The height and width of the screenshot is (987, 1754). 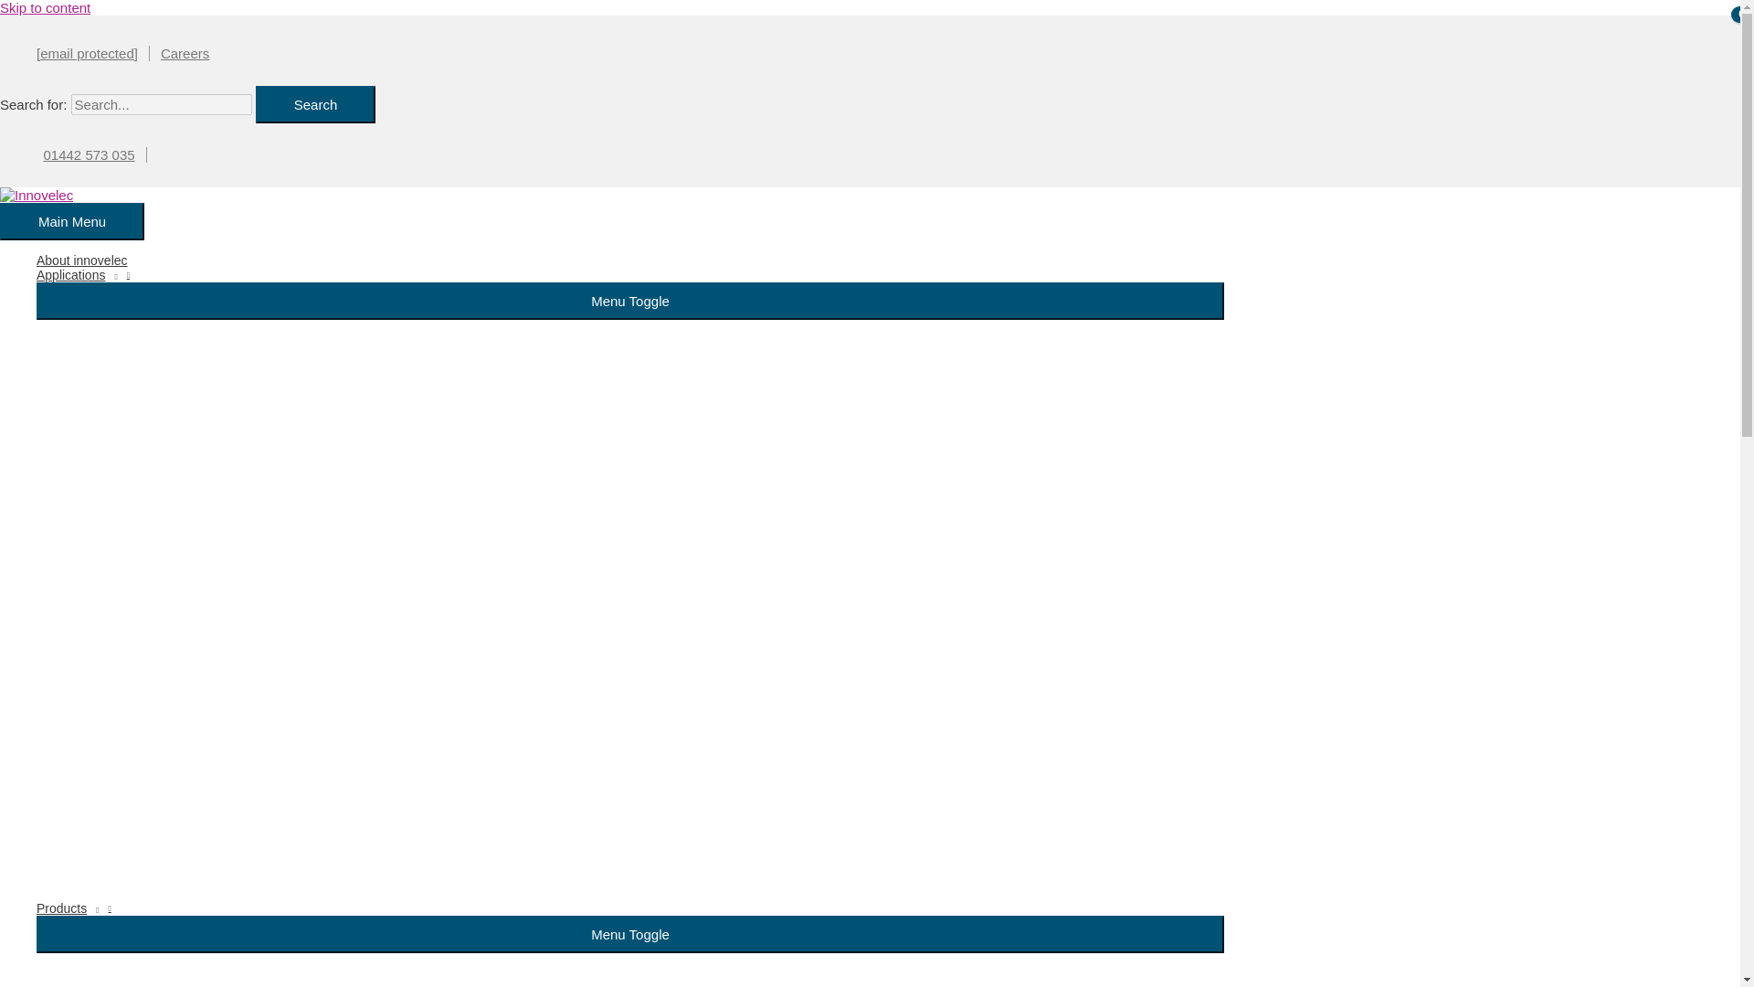 What do you see at coordinates (185, 53) in the screenshot?
I see `Careers` at bounding box center [185, 53].